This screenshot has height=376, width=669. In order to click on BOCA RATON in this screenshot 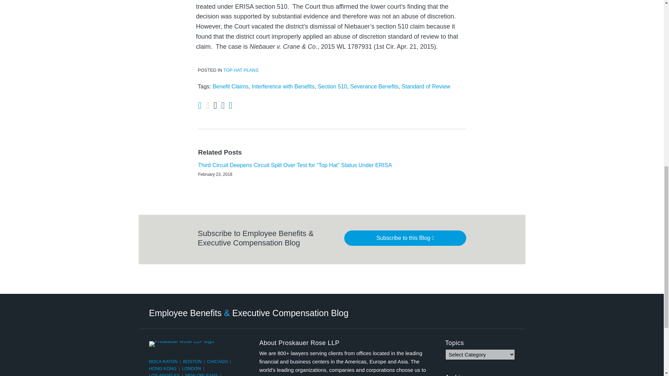, I will do `click(163, 361)`.